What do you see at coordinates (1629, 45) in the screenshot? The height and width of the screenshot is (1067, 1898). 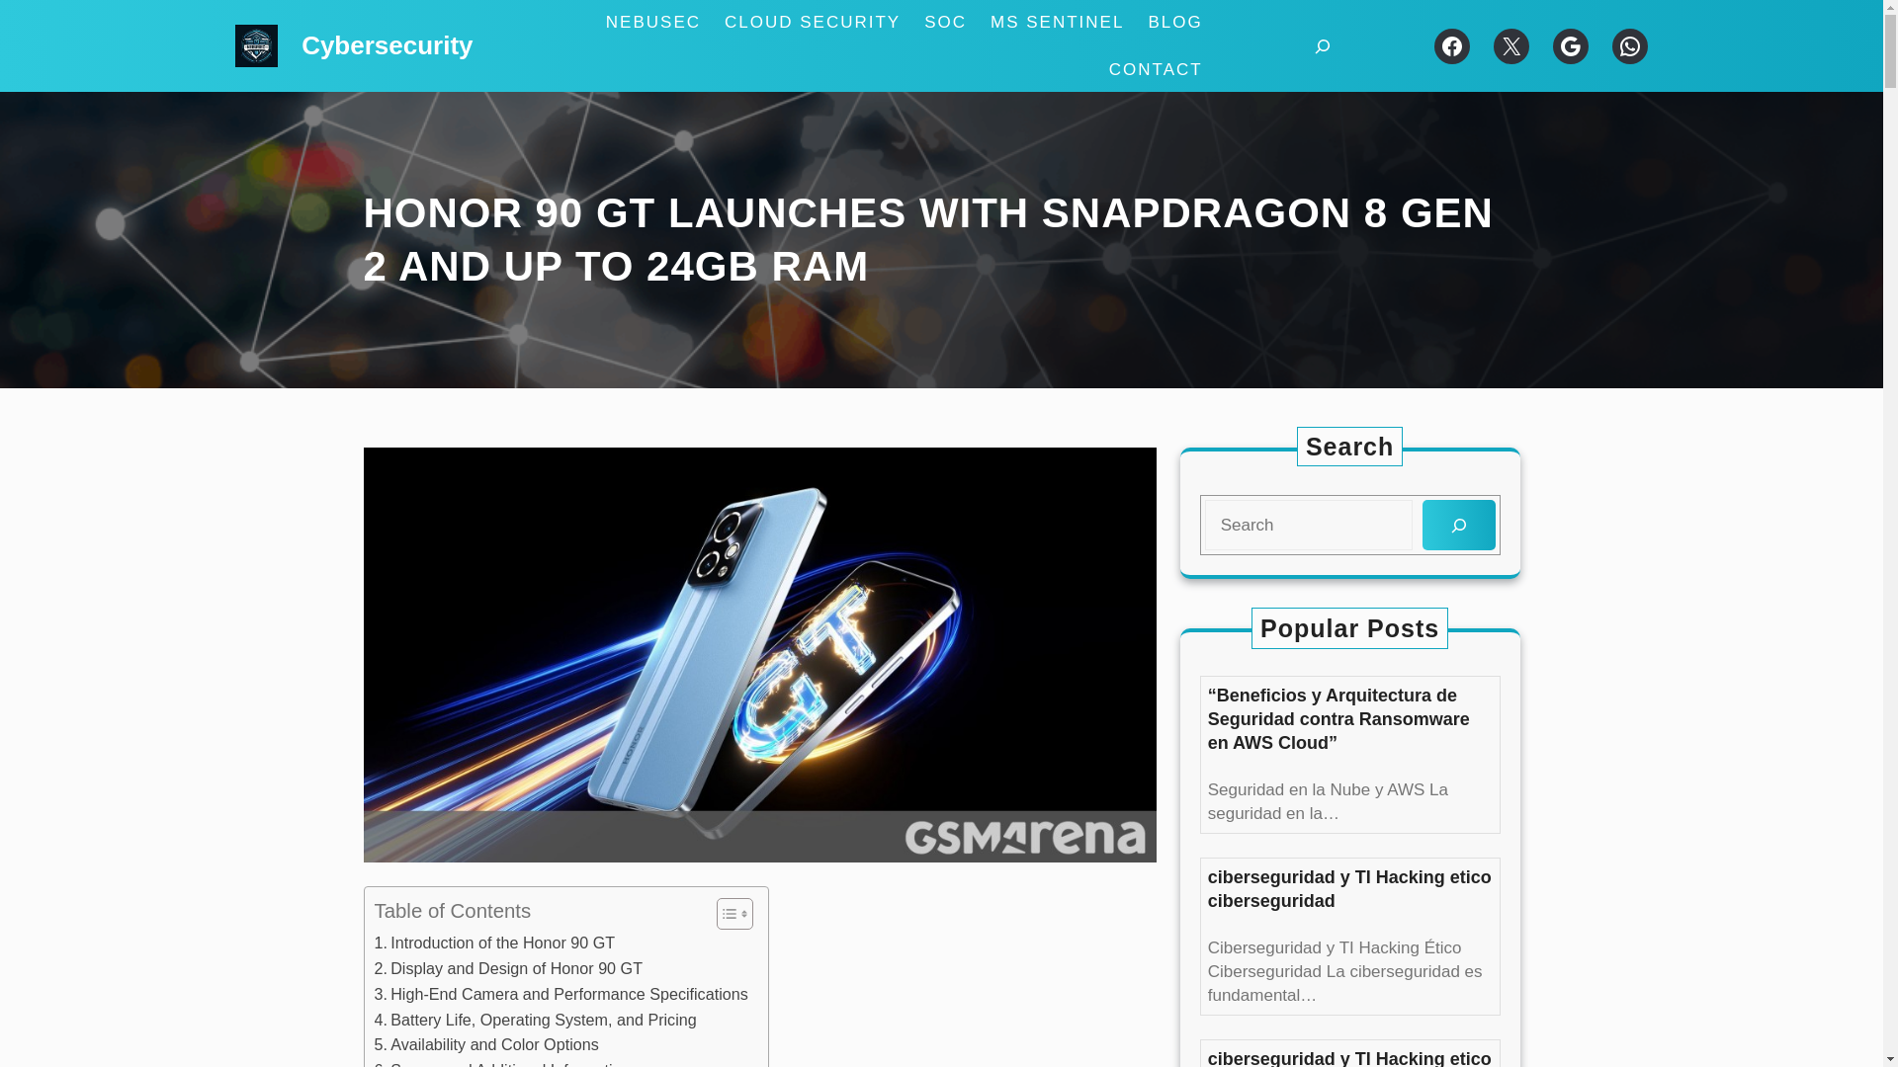 I see `WhatsApp` at bounding box center [1629, 45].